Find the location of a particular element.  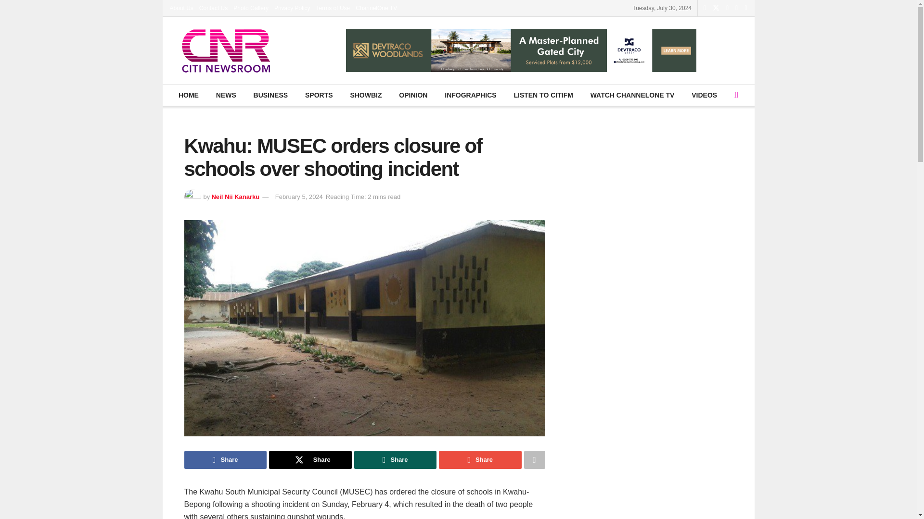

Posts by Neil Nii Kanarku is located at coordinates (235, 196).